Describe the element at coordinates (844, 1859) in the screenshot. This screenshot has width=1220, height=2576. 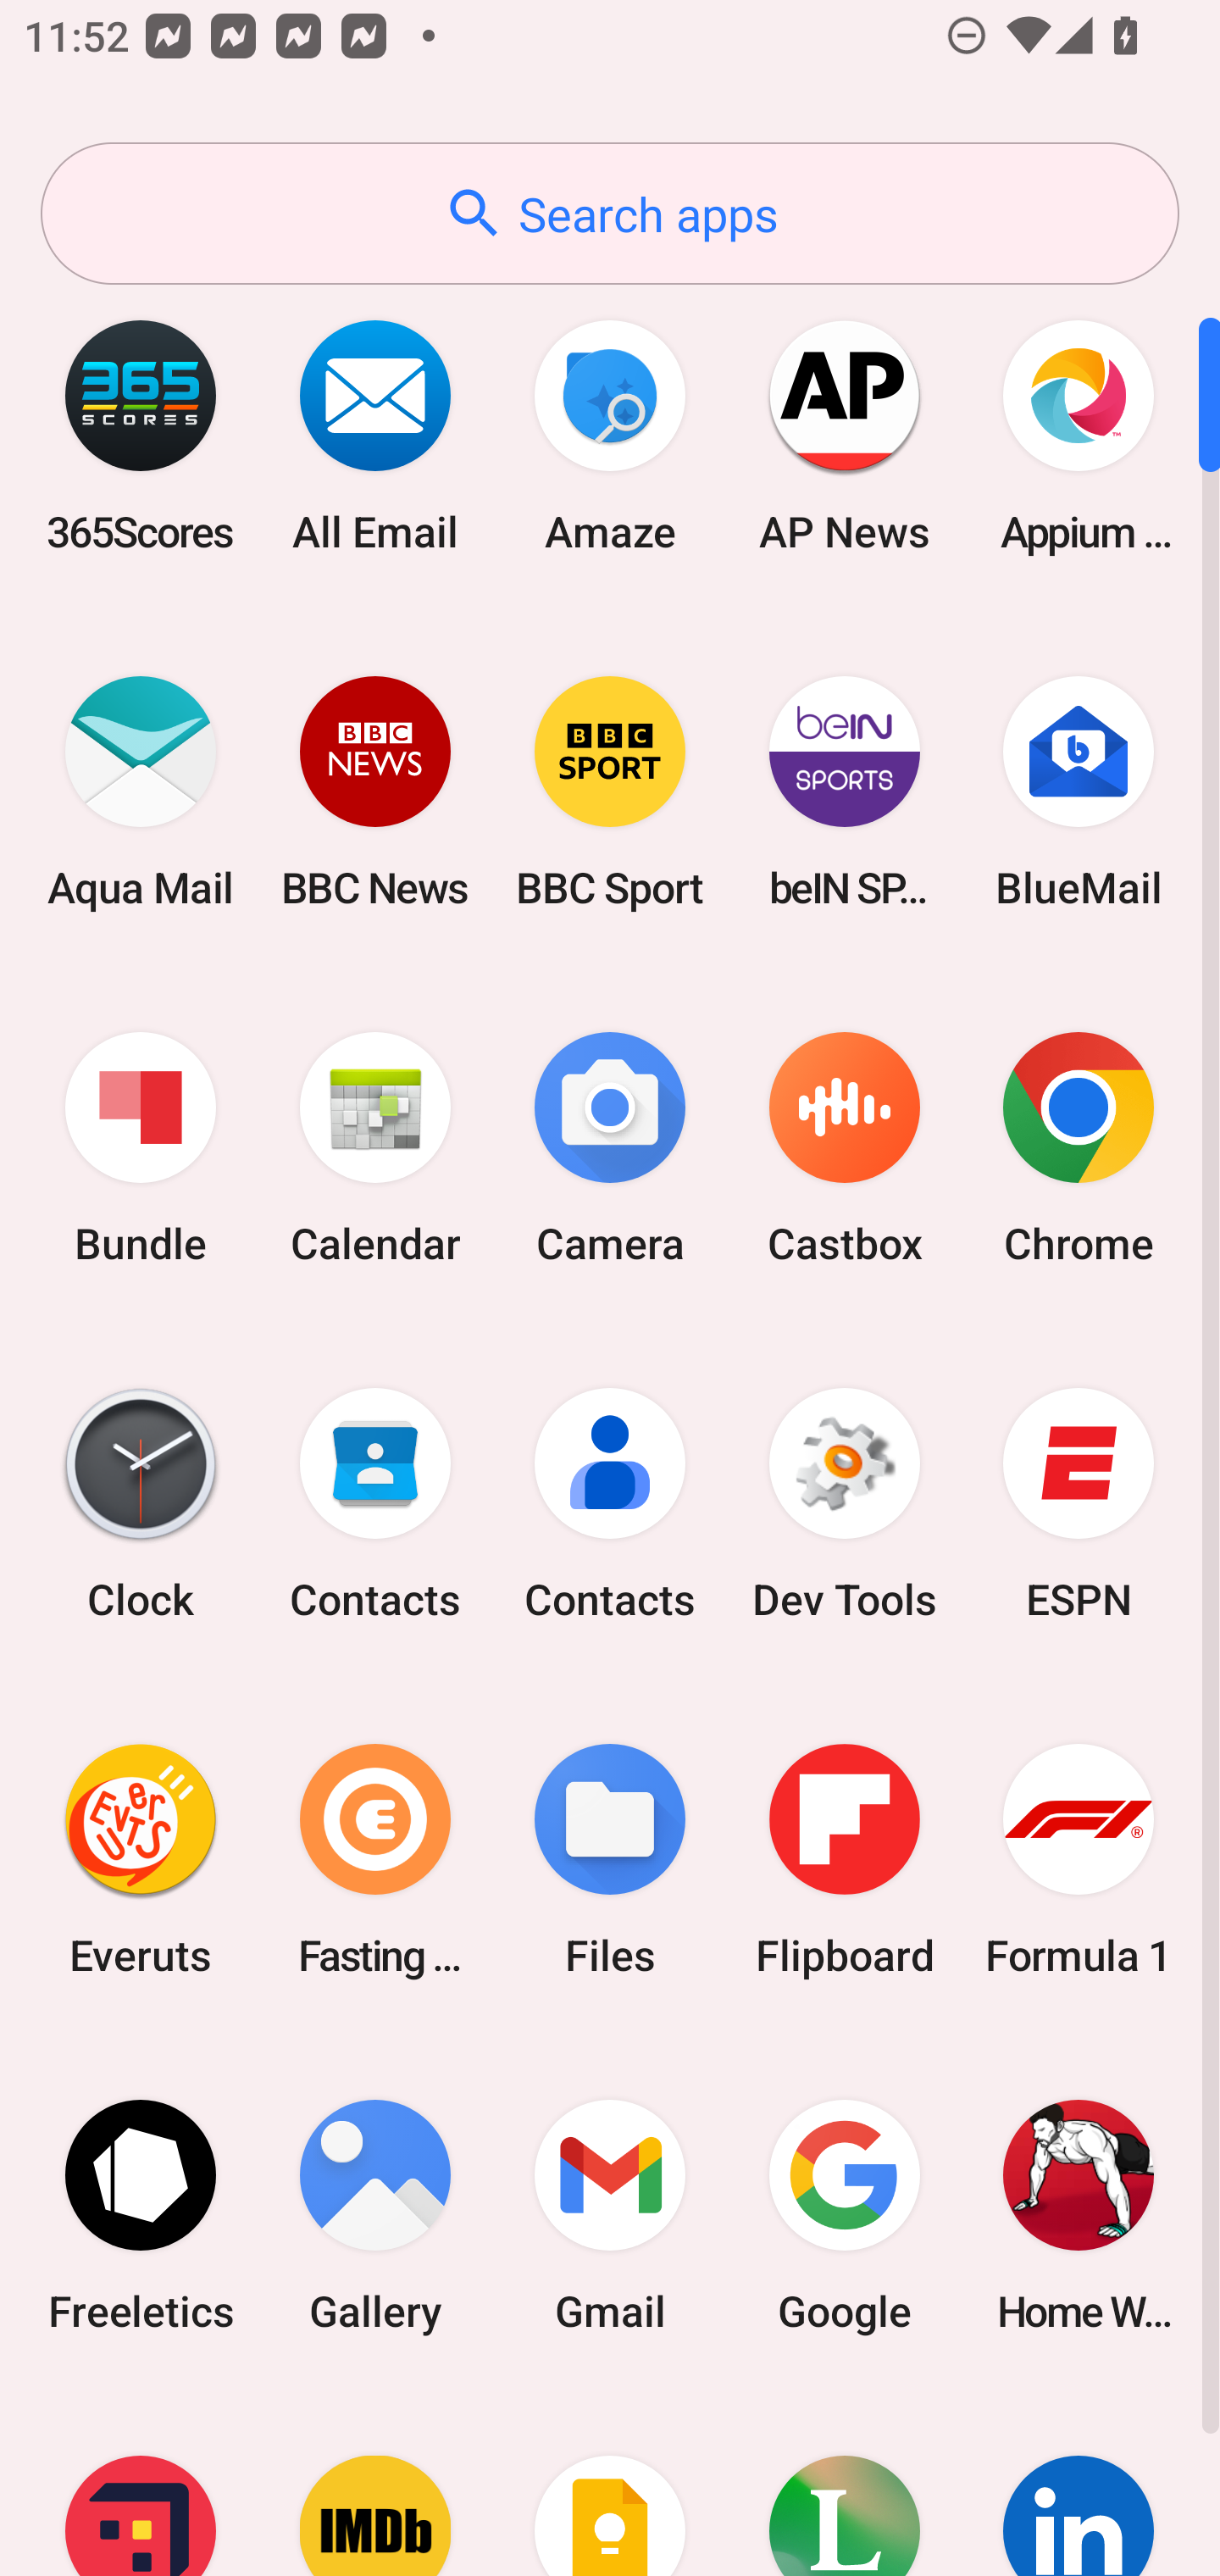
I see `Flipboard` at that location.